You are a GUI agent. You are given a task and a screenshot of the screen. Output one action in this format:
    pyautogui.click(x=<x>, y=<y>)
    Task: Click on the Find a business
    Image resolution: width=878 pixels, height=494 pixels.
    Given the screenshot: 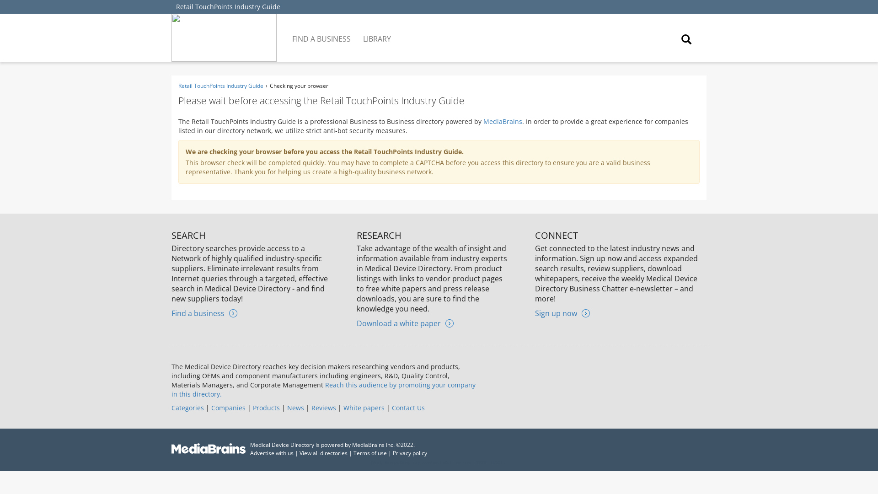 What is the action you would take?
    pyautogui.click(x=204, y=313)
    